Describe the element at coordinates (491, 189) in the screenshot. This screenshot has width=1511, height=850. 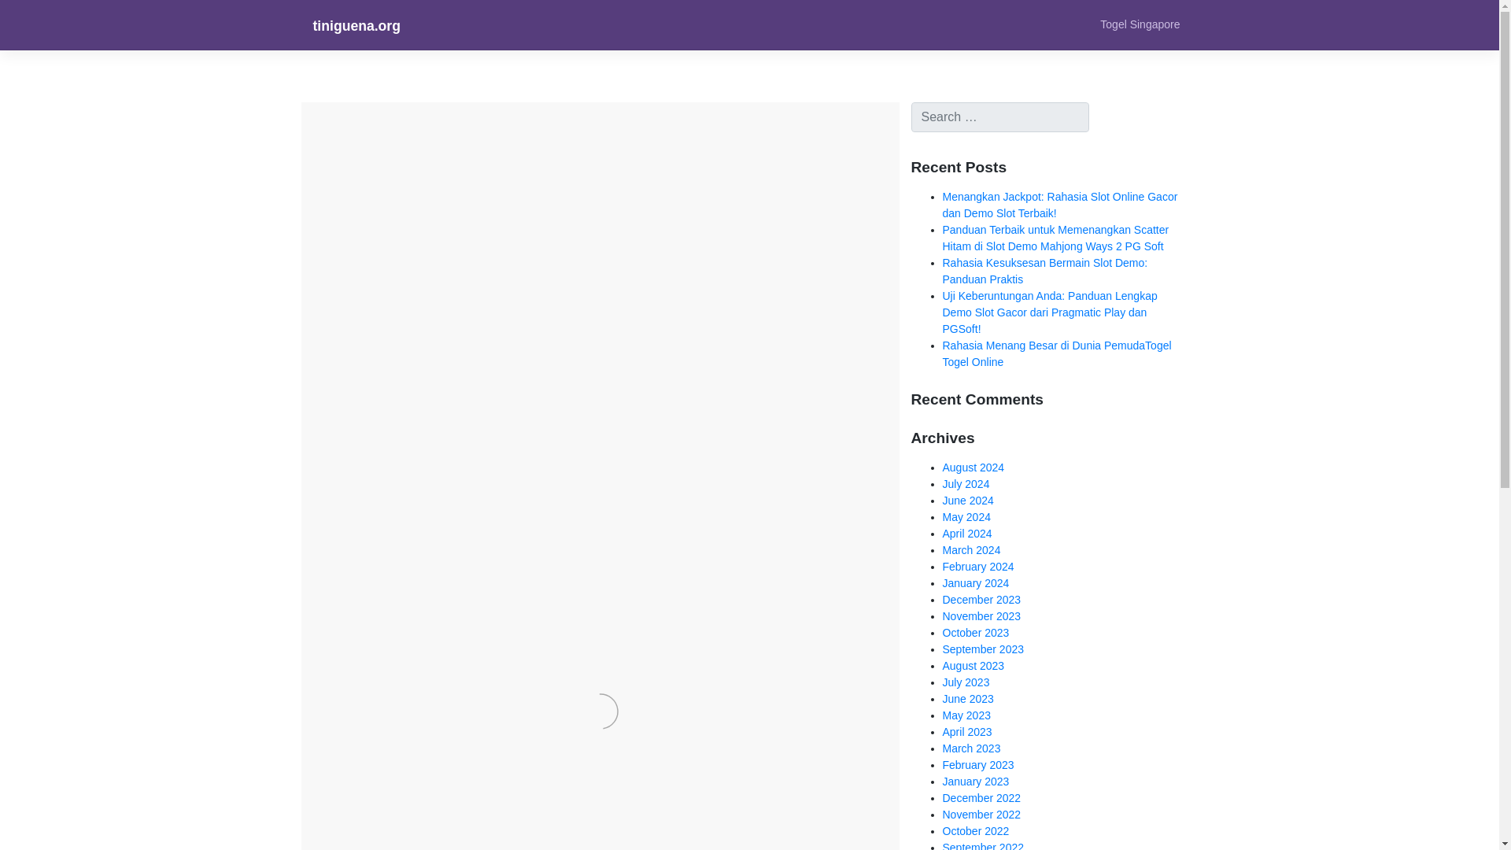
I see `Four Ways to Deposit at Pragmatic Play` at that location.